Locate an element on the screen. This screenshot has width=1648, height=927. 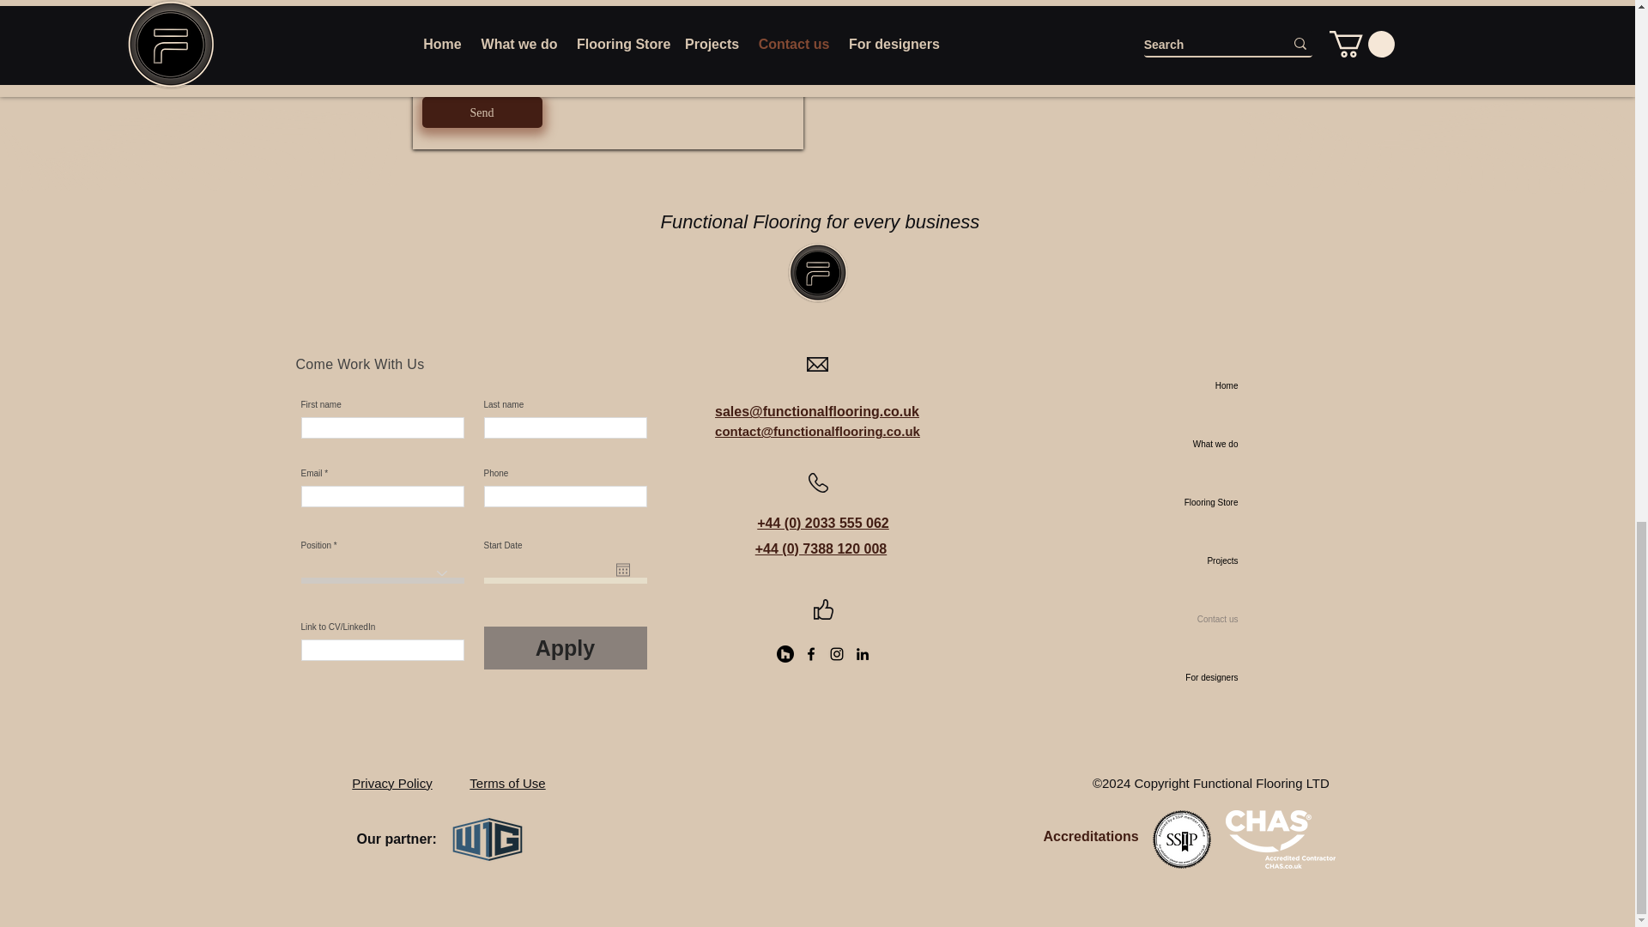
What we do is located at coordinates (1180, 444).